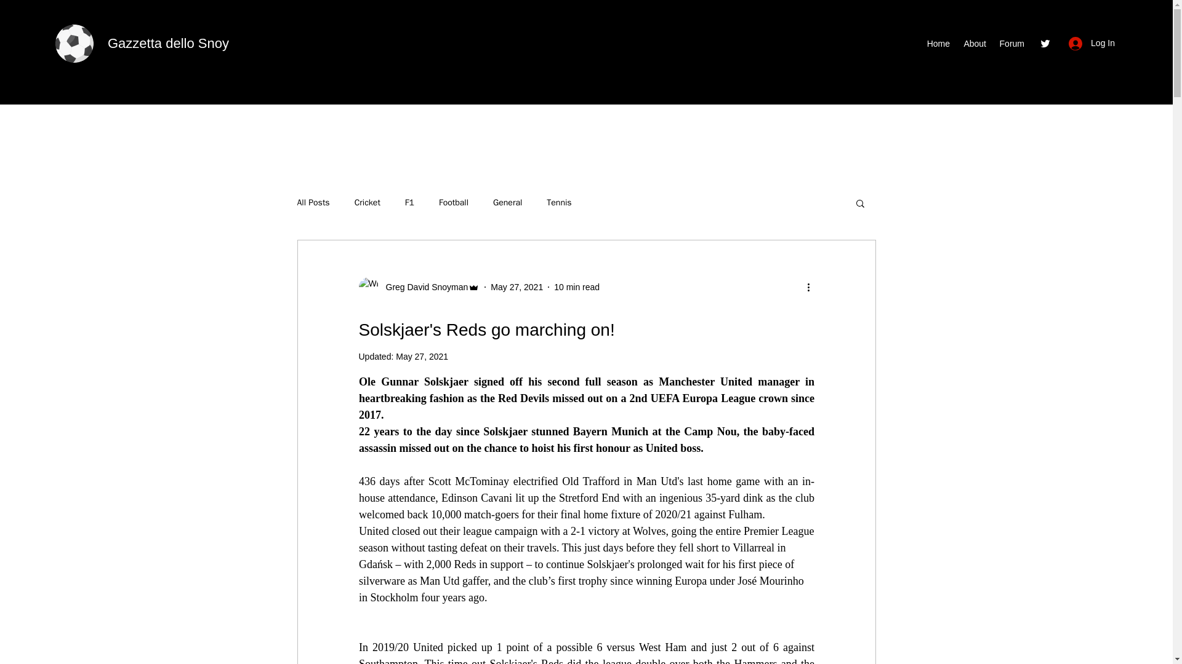 The image size is (1182, 664). What do you see at coordinates (558, 203) in the screenshot?
I see `Tennis` at bounding box center [558, 203].